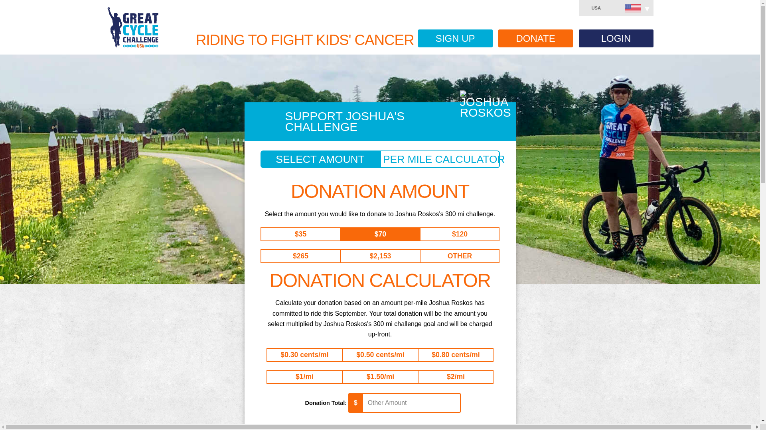 This screenshot has height=430, width=766. I want to click on 386.2425537109375, so click(434, 354).